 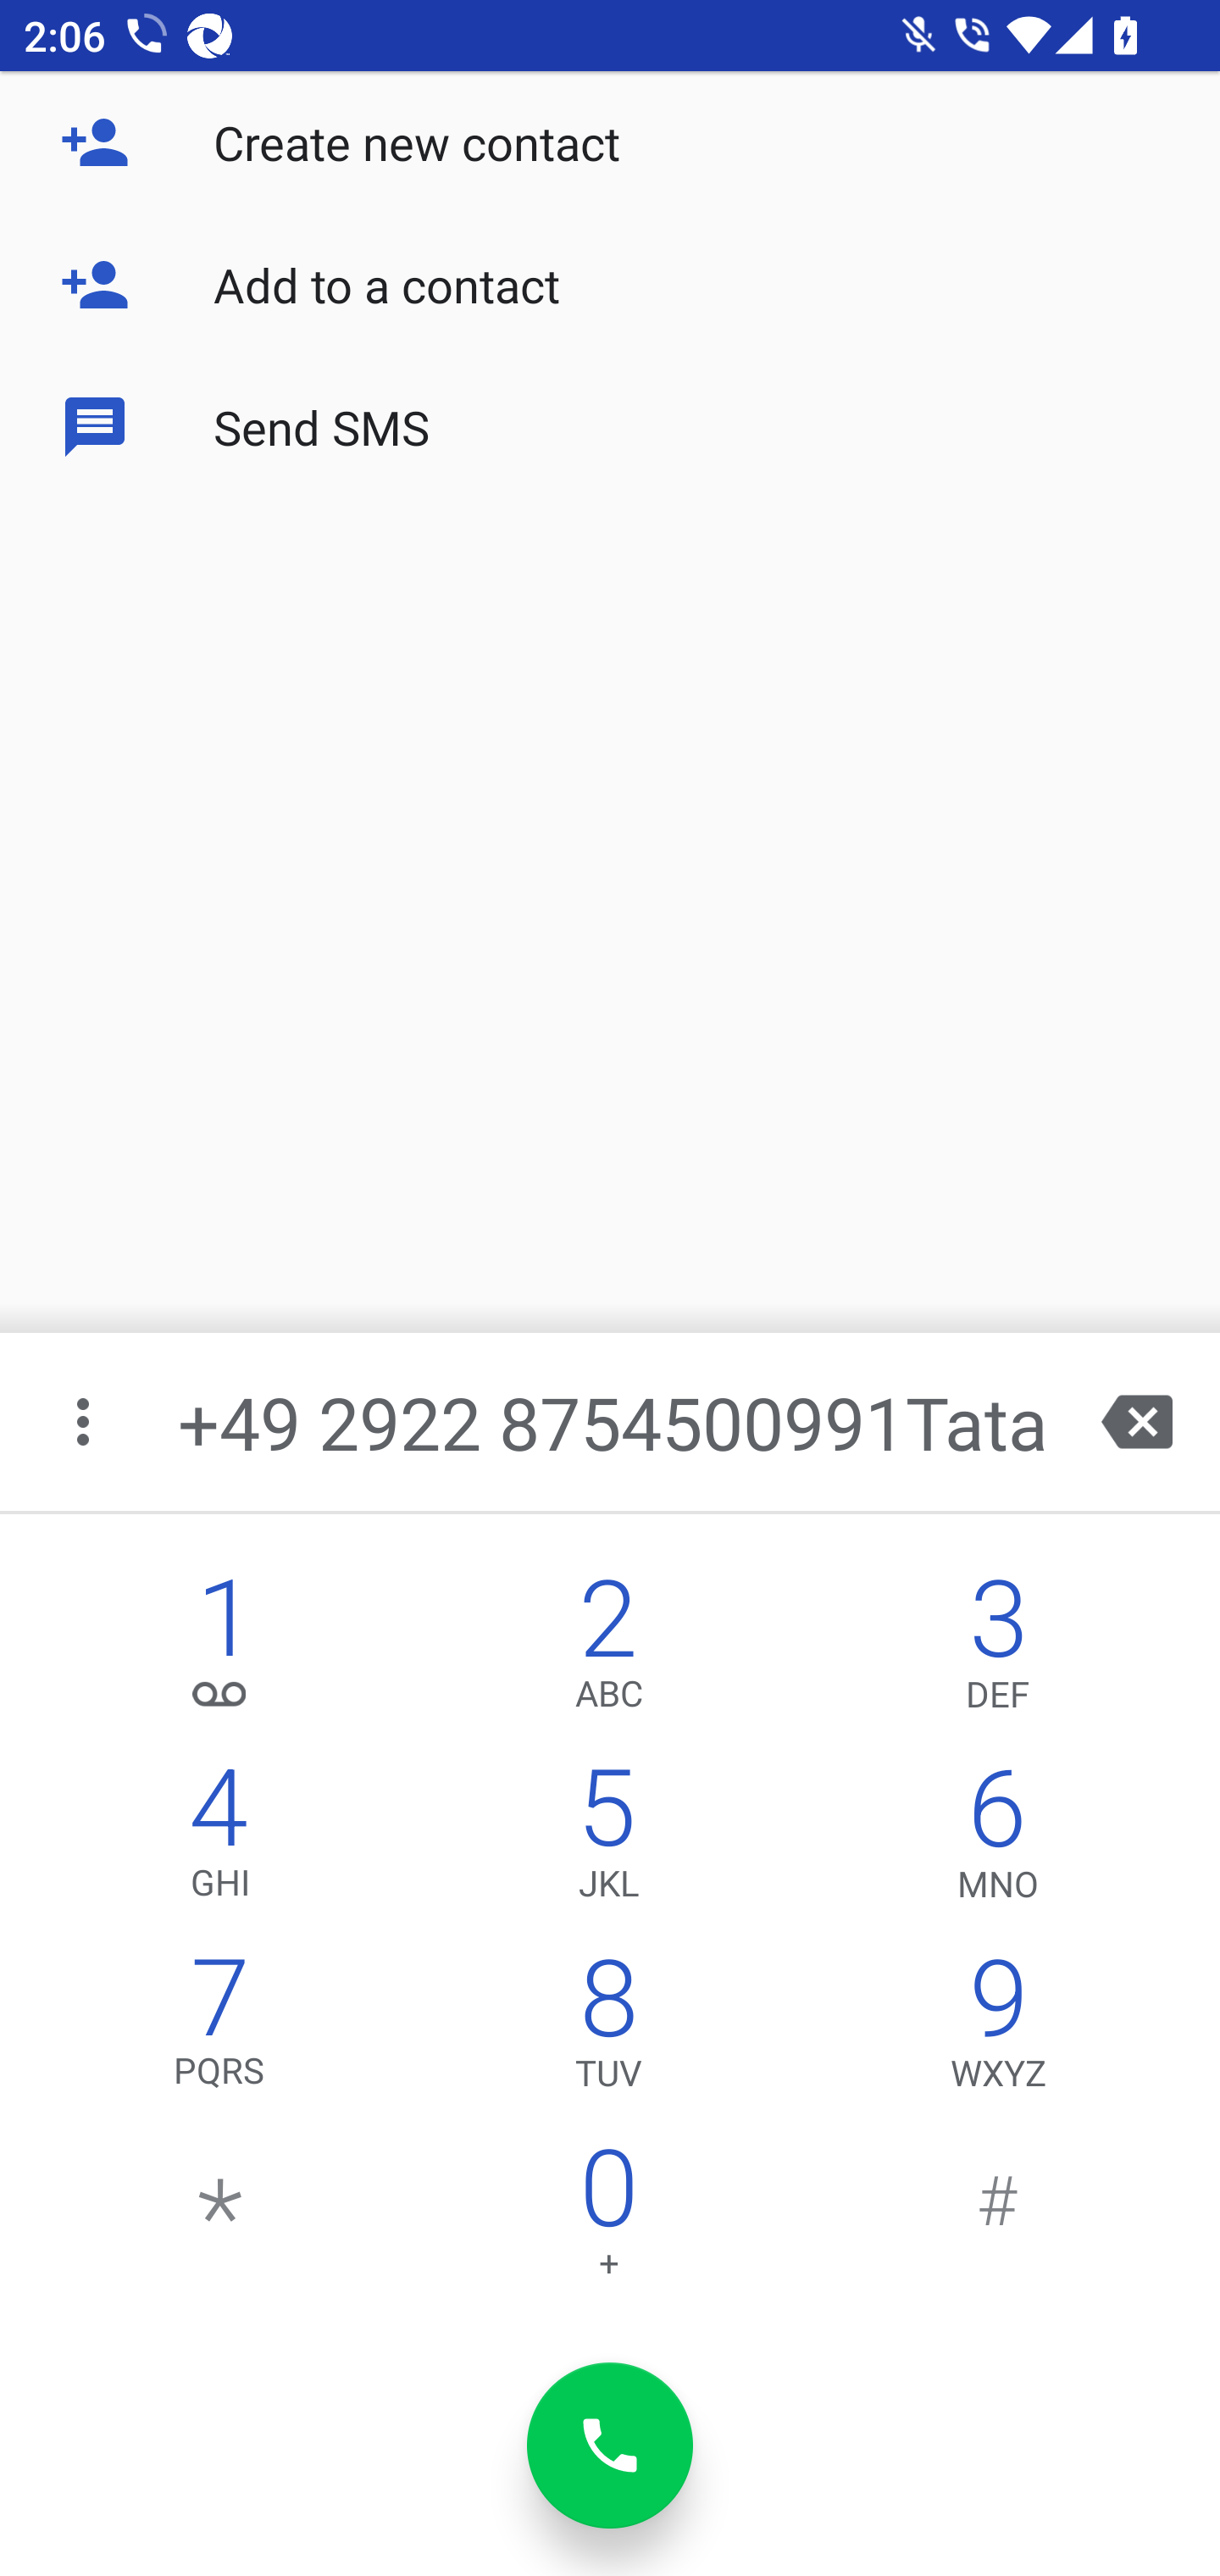 What do you see at coordinates (998, 1651) in the screenshot?
I see `3,DEF 3 DEF` at bounding box center [998, 1651].